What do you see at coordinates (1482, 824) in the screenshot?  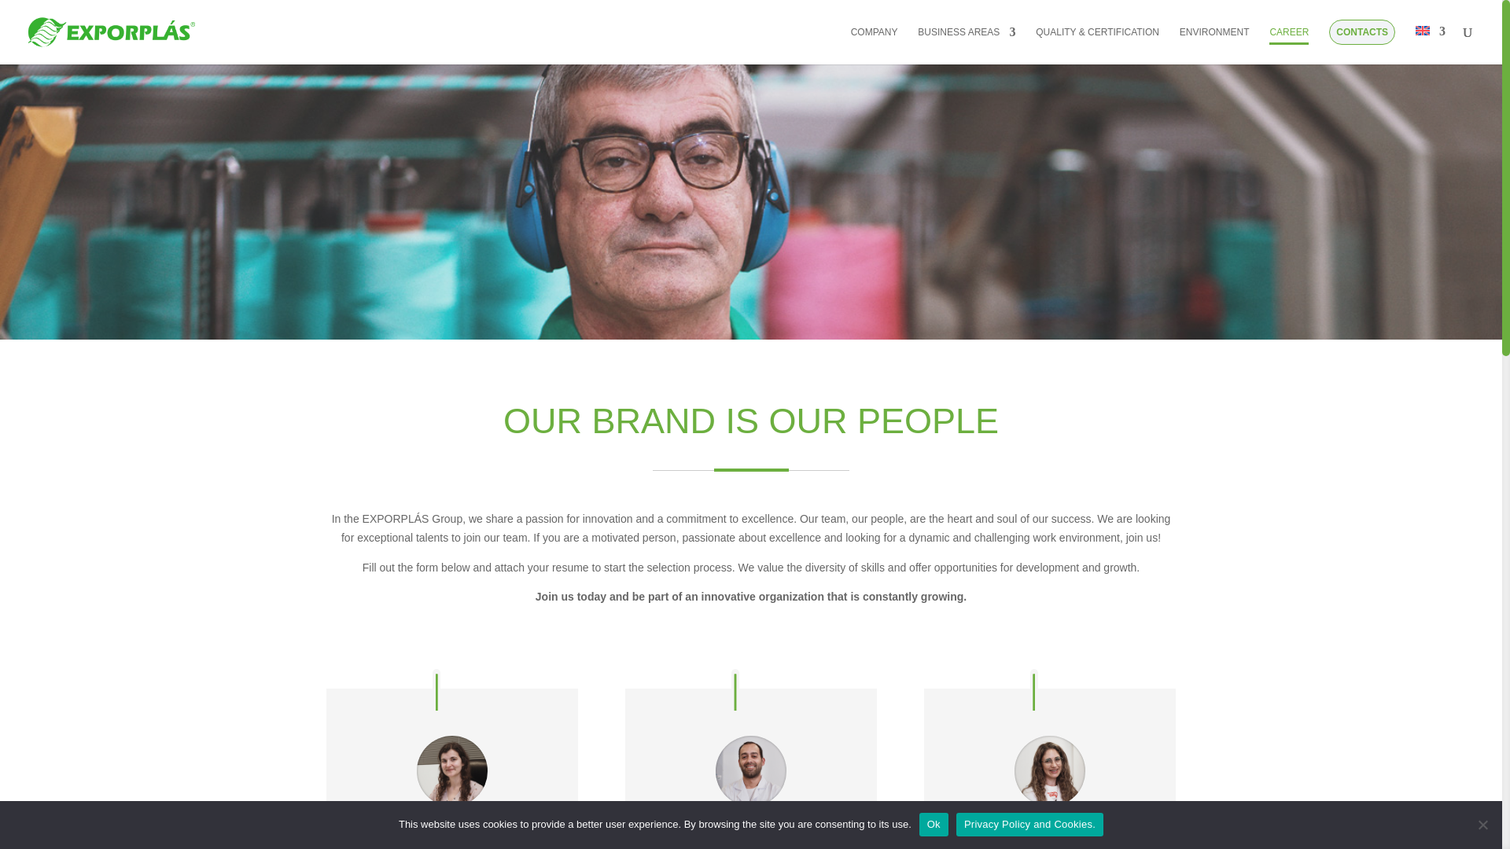 I see `No` at bounding box center [1482, 824].